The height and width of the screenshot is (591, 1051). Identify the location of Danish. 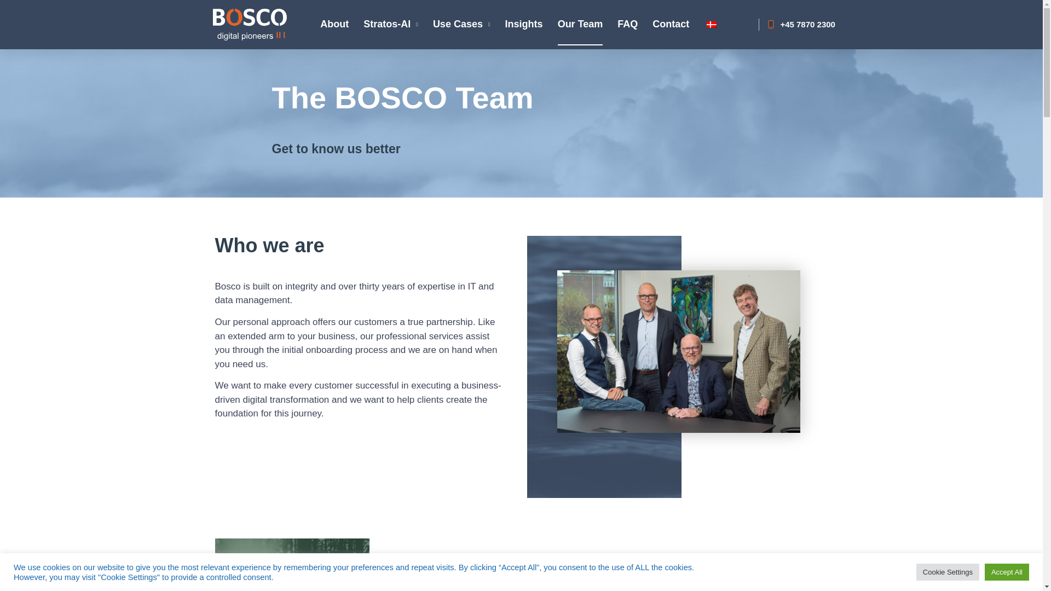
(712, 24).